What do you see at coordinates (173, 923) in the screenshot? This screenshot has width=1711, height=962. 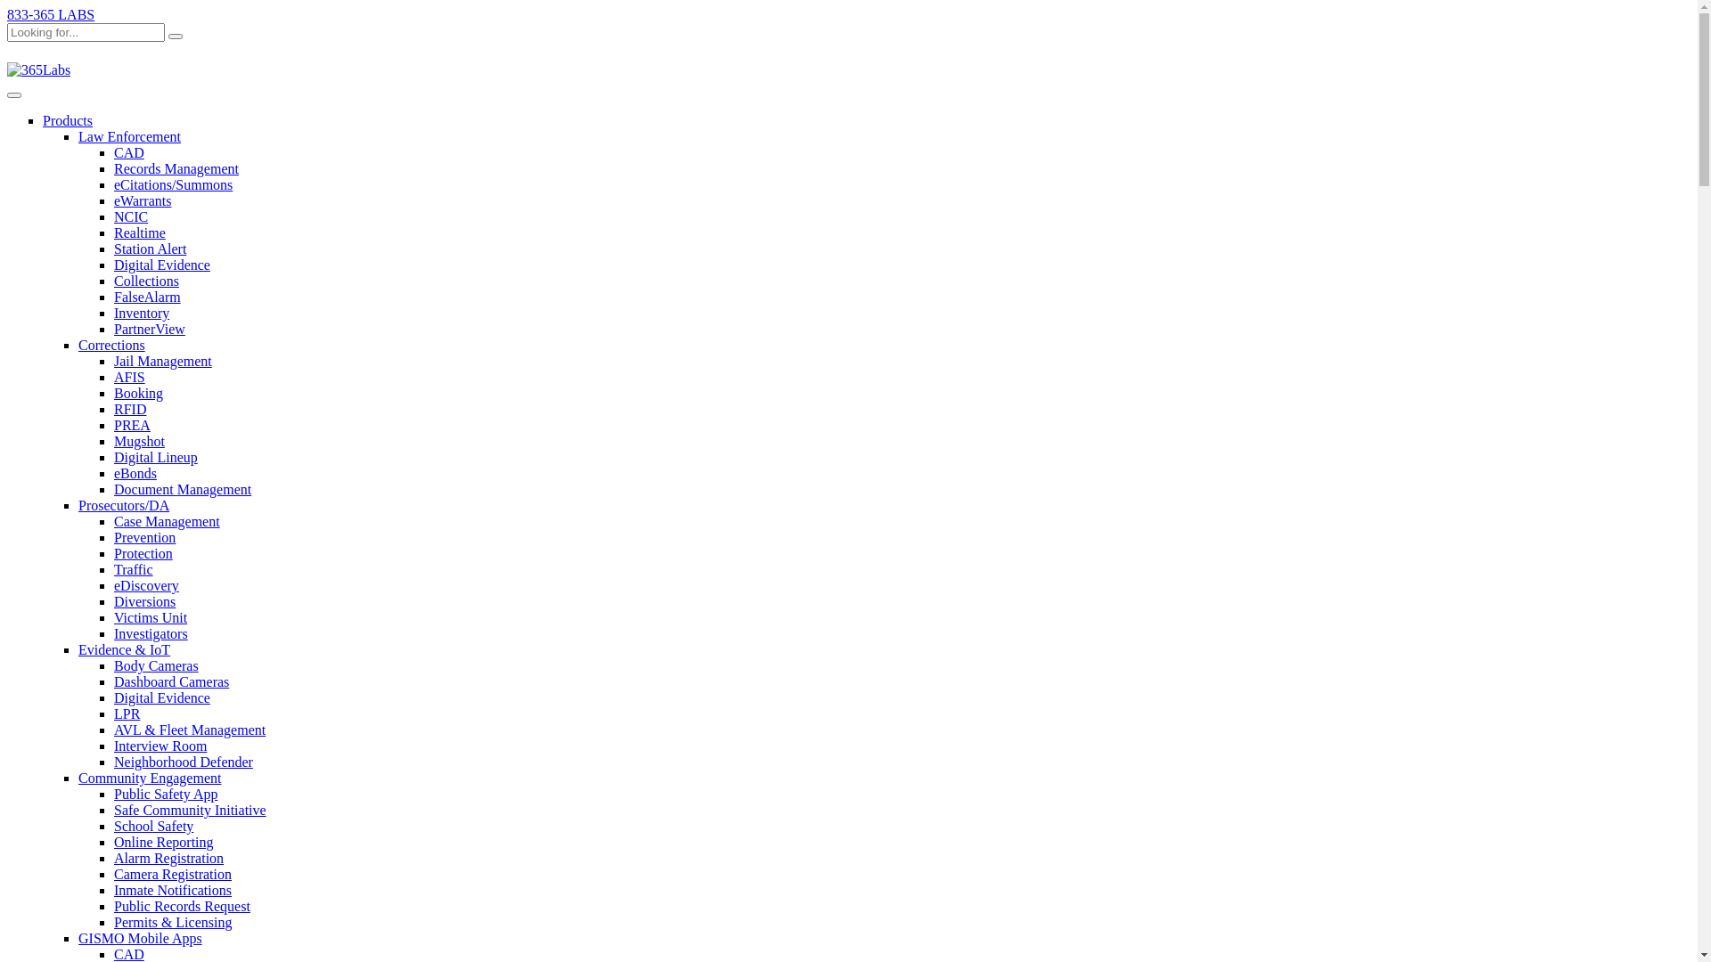 I see `Permits & Licensing` at bounding box center [173, 923].